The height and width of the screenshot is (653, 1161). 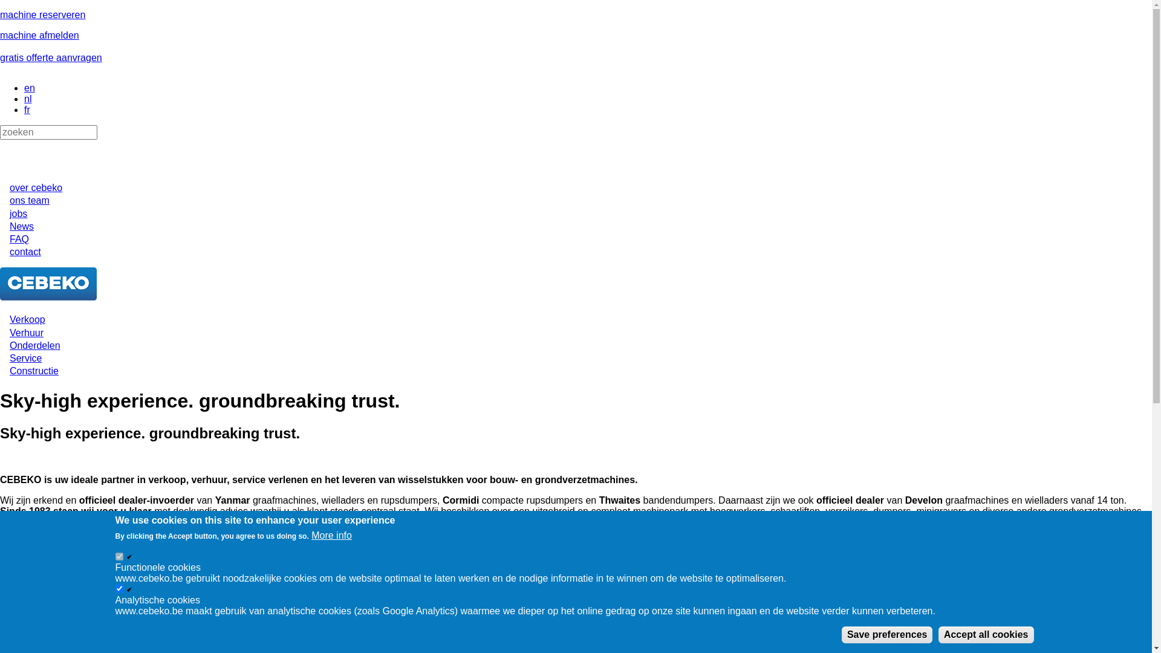 I want to click on en, so click(x=30, y=88).